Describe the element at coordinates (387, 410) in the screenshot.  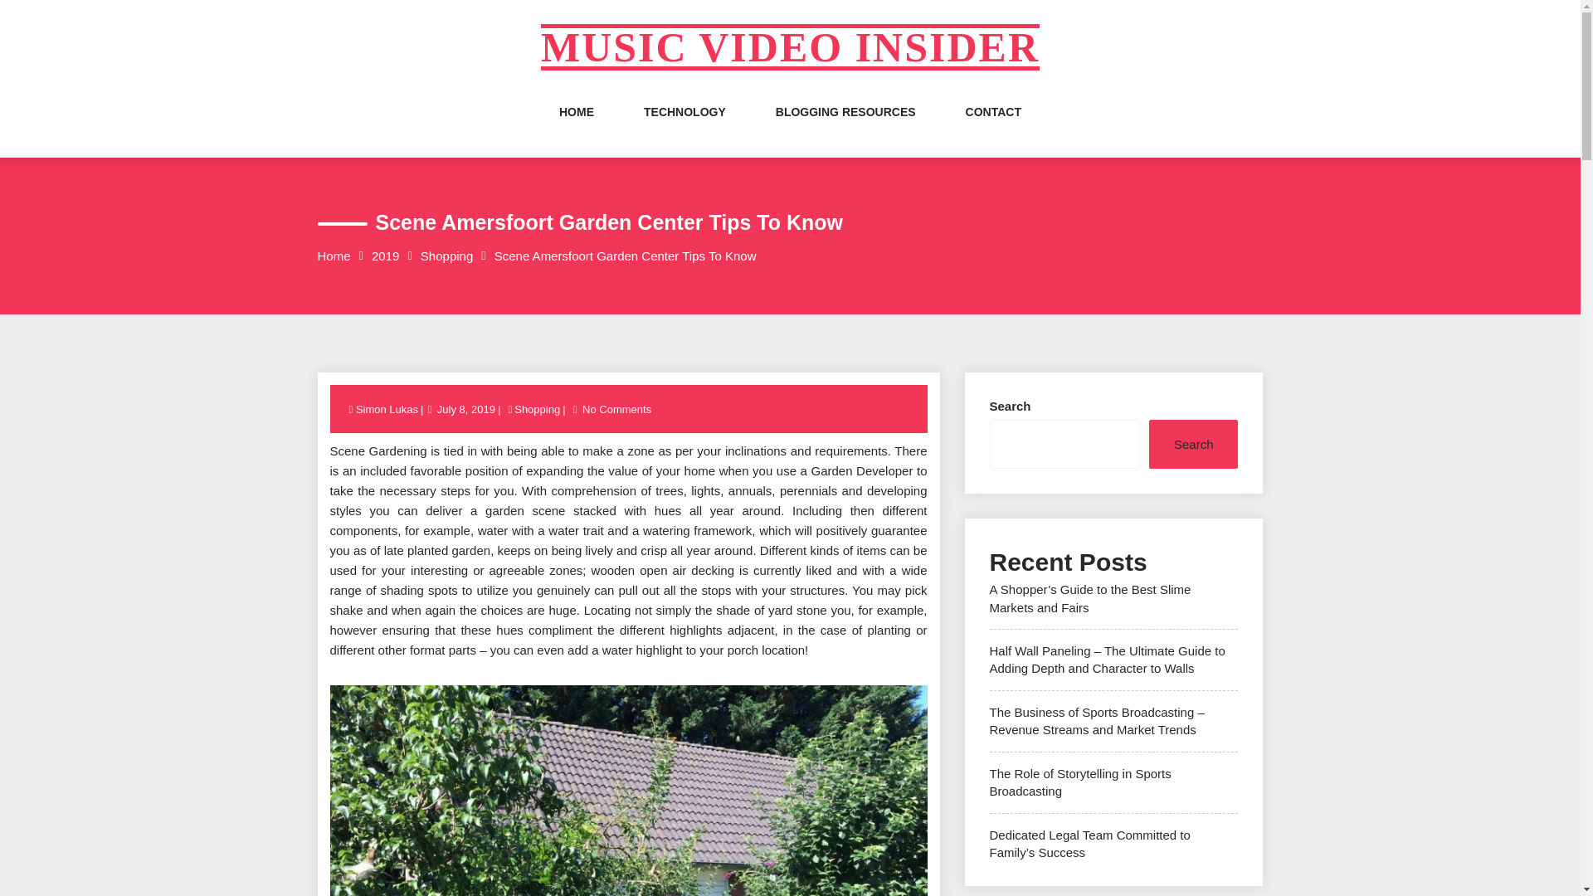
I see `Simon Lukas` at that location.